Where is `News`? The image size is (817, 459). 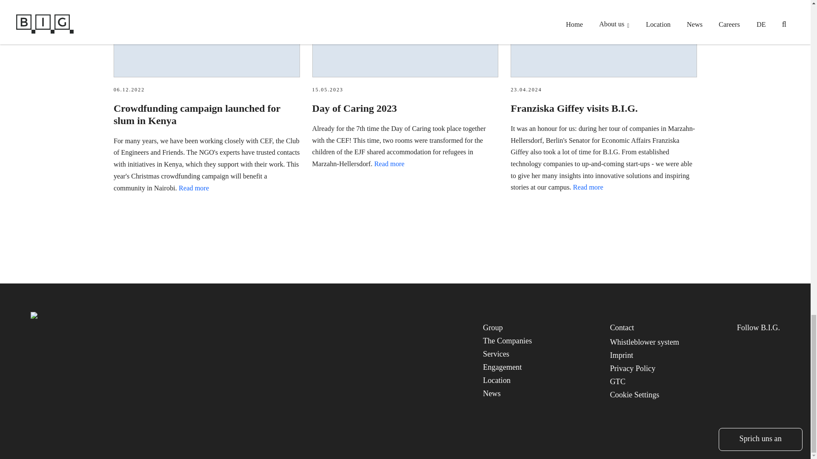 News is located at coordinates (491, 394).